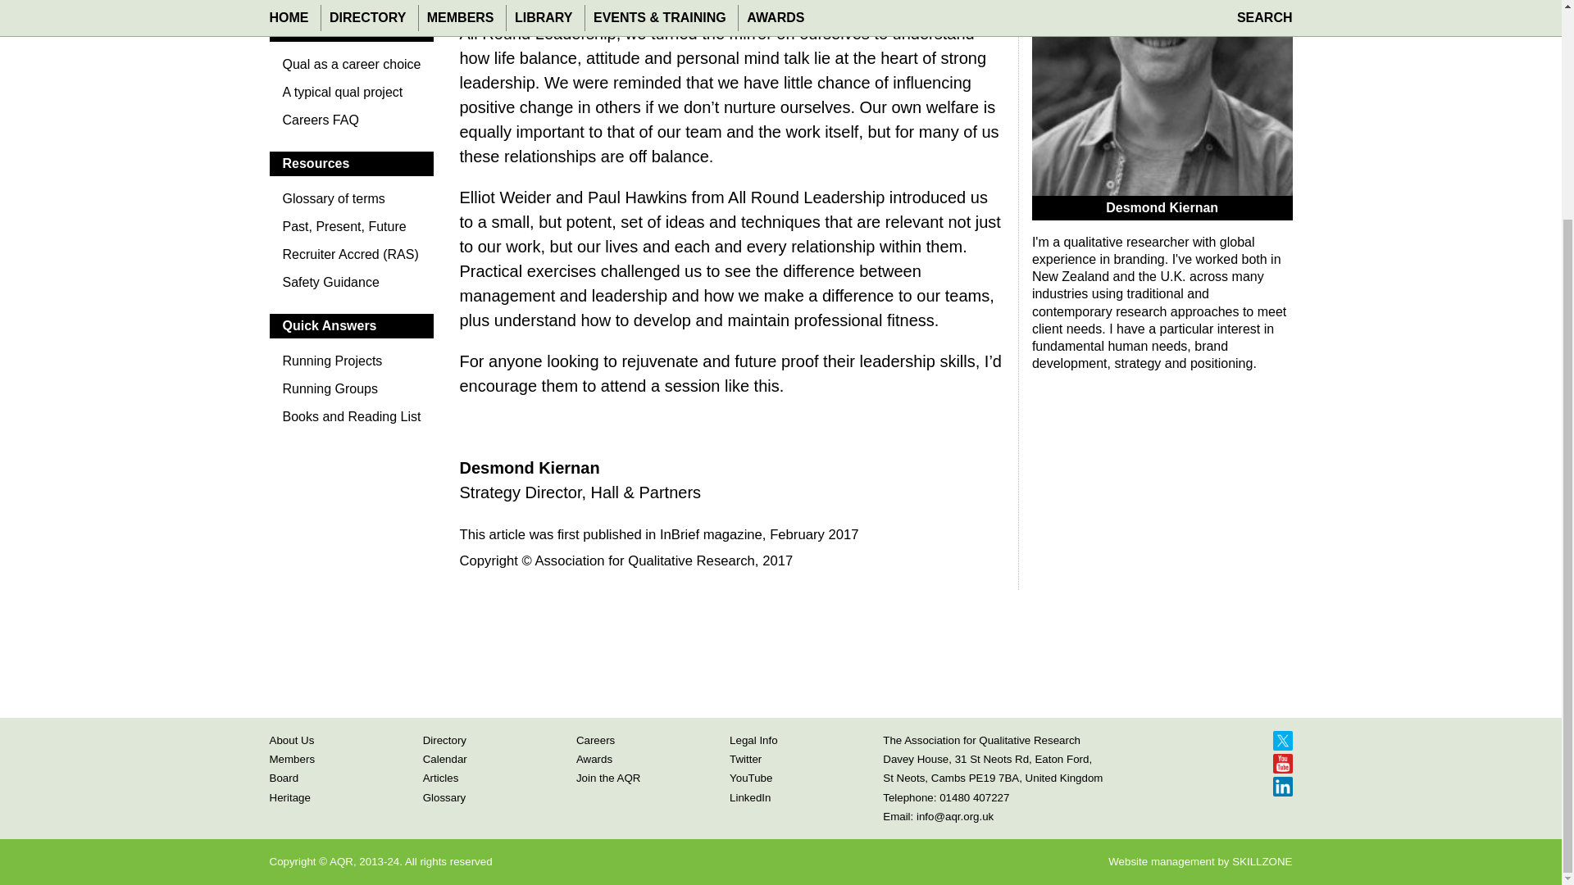 Image resolution: width=1574 pixels, height=885 pixels. Describe the element at coordinates (289, 796) in the screenshot. I see `Heritage` at that location.